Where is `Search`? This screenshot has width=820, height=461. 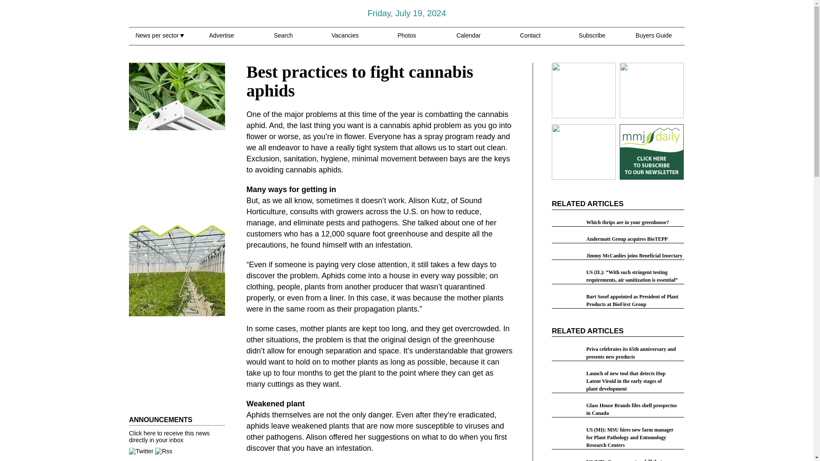 Search is located at coordinates (283, 40).